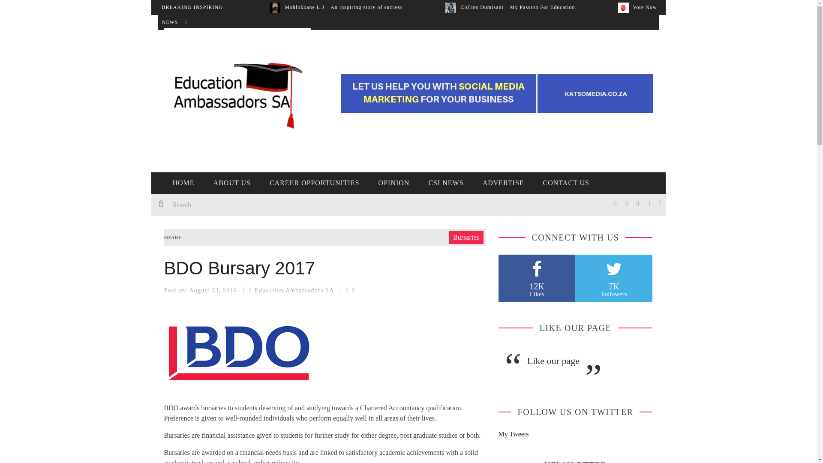  Describe the element at coordinates (183, 183) in the screenshot. I see `HOME` at that location.